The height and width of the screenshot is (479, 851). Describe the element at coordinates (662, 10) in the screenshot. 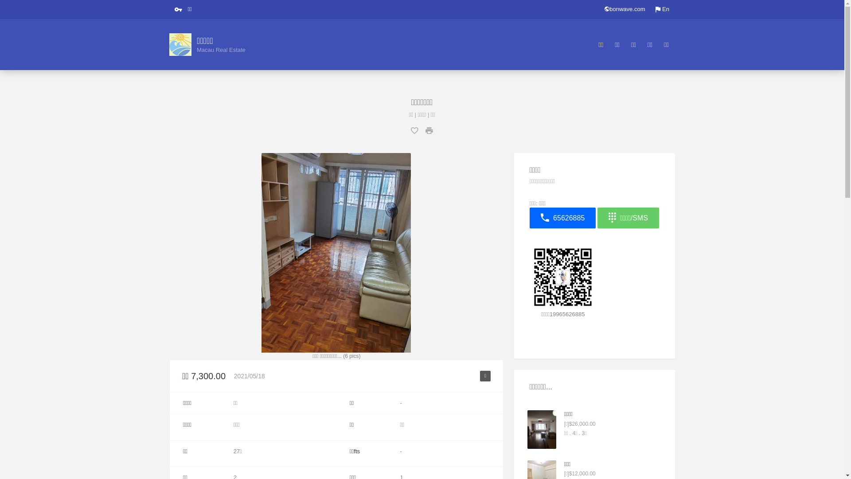

I see `En` at that location.